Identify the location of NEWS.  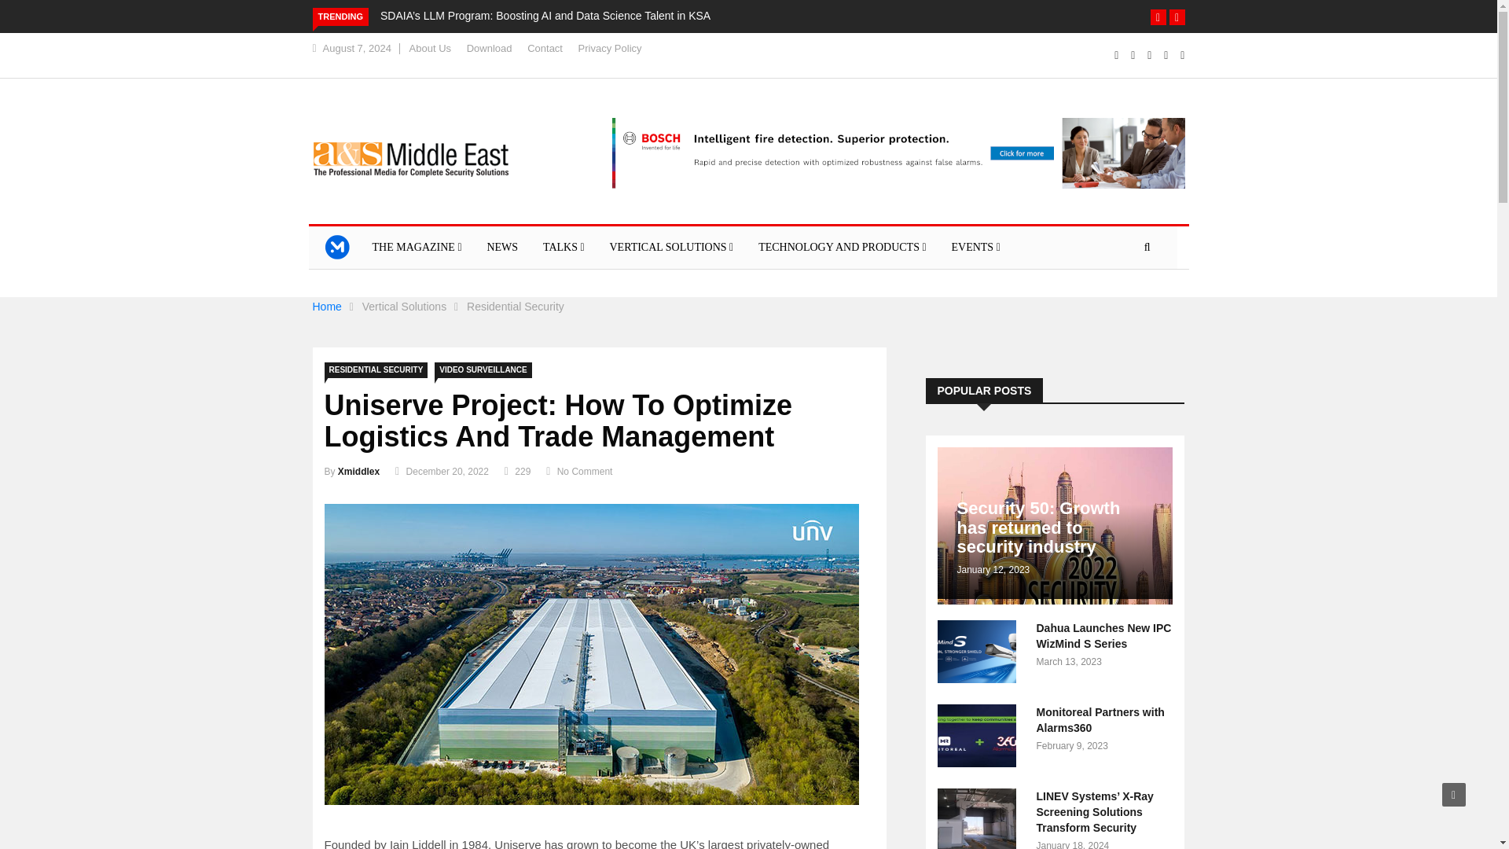
(501, 248).